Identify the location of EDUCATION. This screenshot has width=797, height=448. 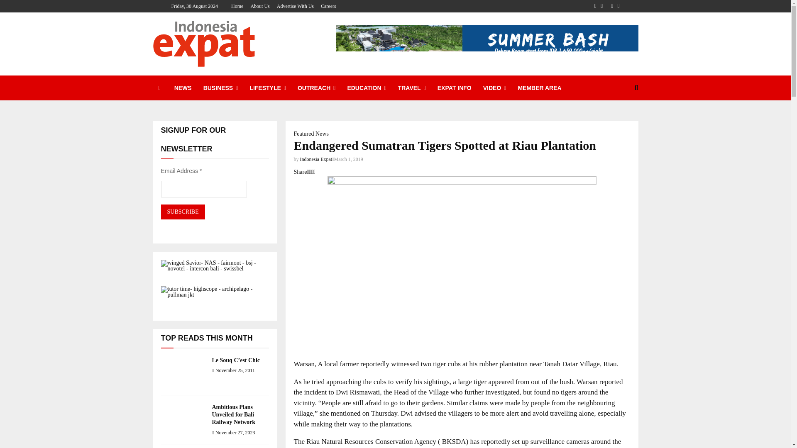
(366, 88).